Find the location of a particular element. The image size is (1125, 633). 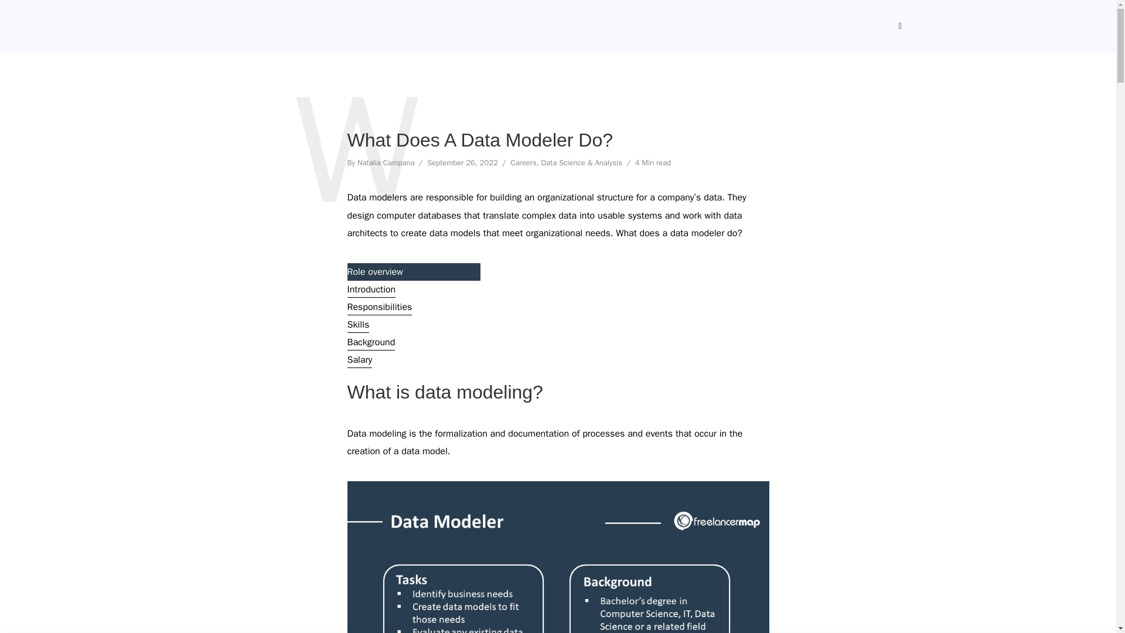

Natalia Campana is located at coordinates (386, 164).